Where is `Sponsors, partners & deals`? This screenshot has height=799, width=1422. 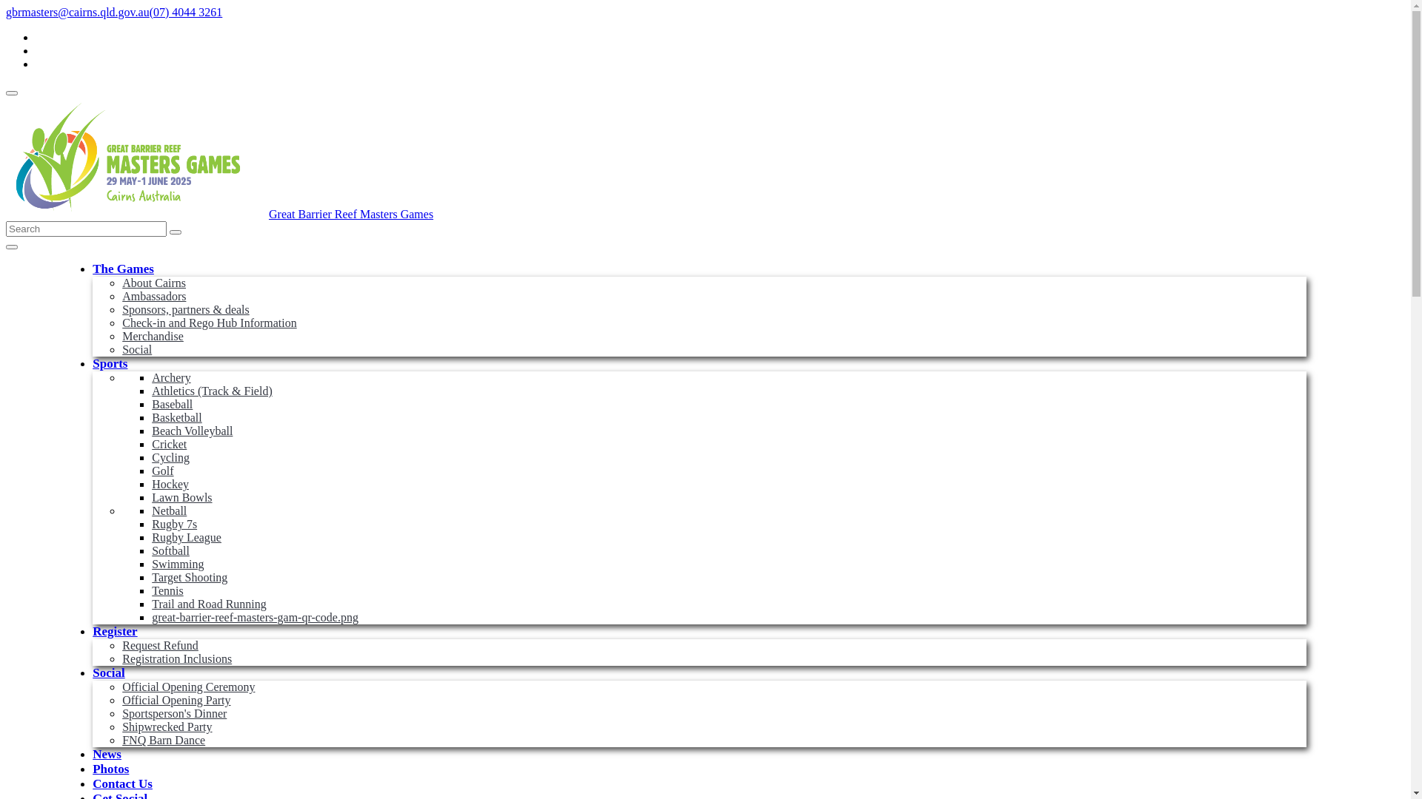
Sponsors, partners & deals is located at coordinates (186, 309).